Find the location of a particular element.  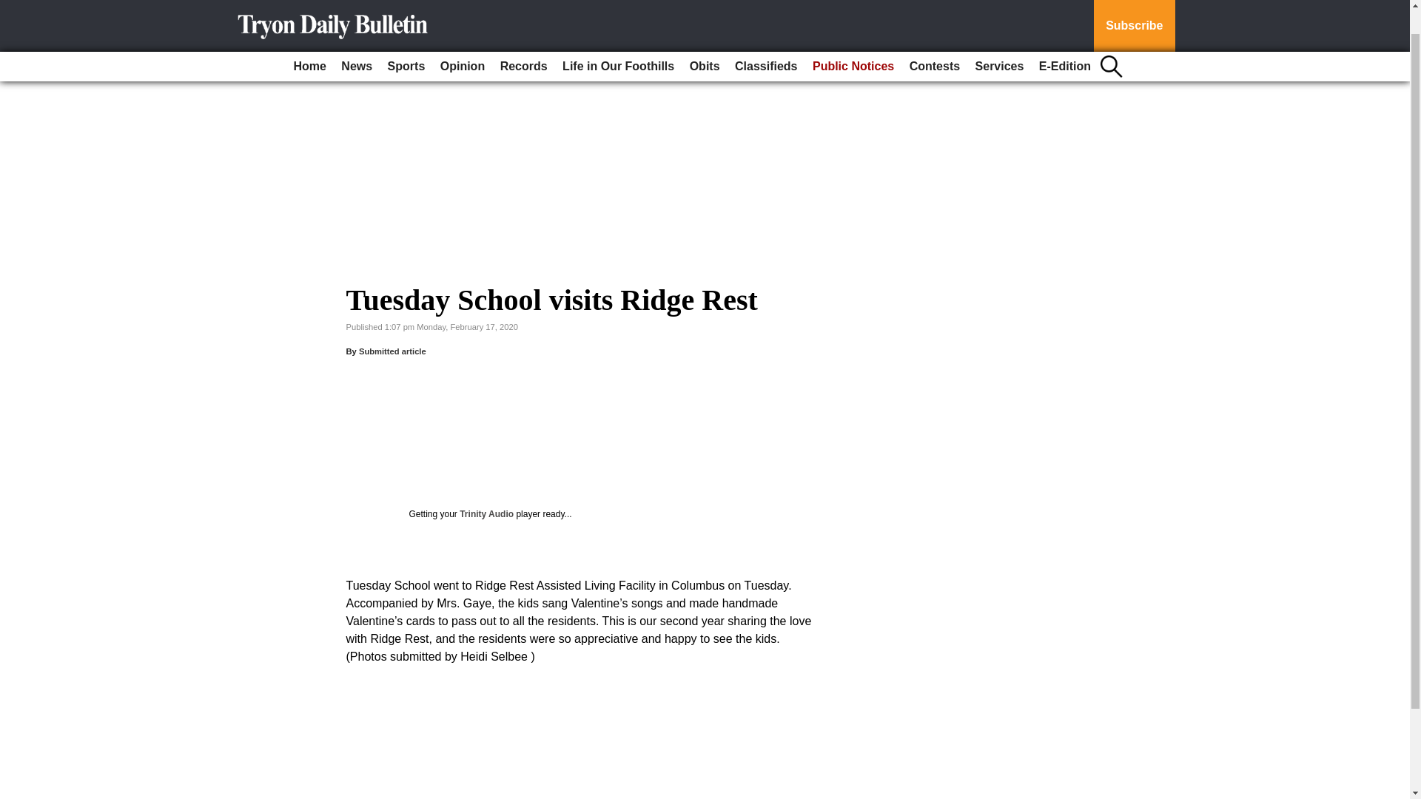

Trinity Audio is located at coordinates (486, 513).